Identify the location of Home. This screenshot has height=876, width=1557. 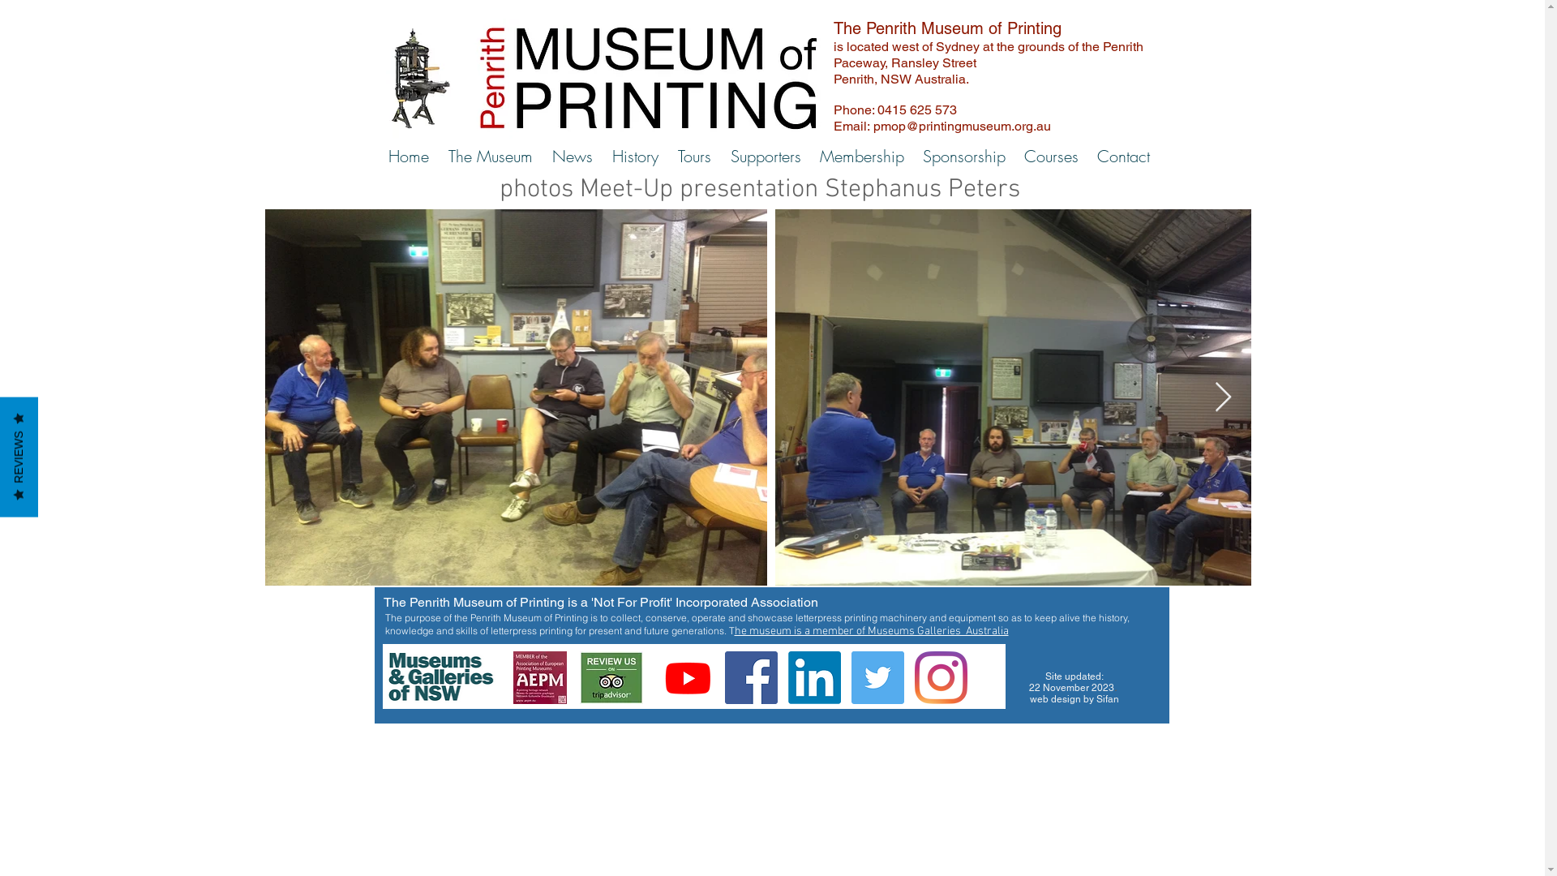
(408, 156).